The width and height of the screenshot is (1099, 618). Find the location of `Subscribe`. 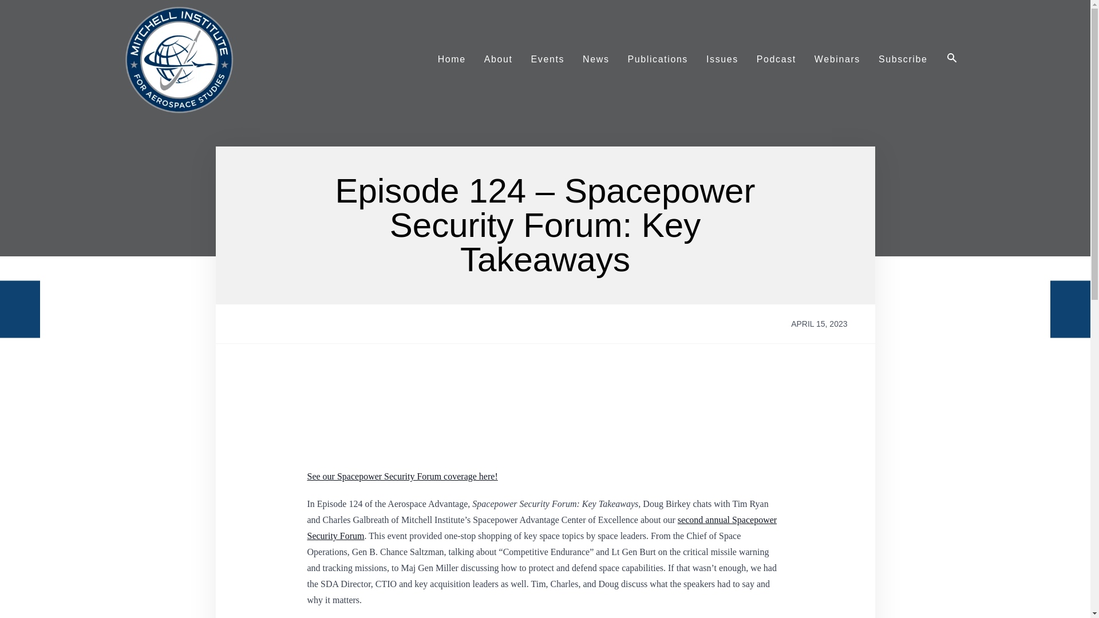

Subscribe is located at coordinates (903, 59).